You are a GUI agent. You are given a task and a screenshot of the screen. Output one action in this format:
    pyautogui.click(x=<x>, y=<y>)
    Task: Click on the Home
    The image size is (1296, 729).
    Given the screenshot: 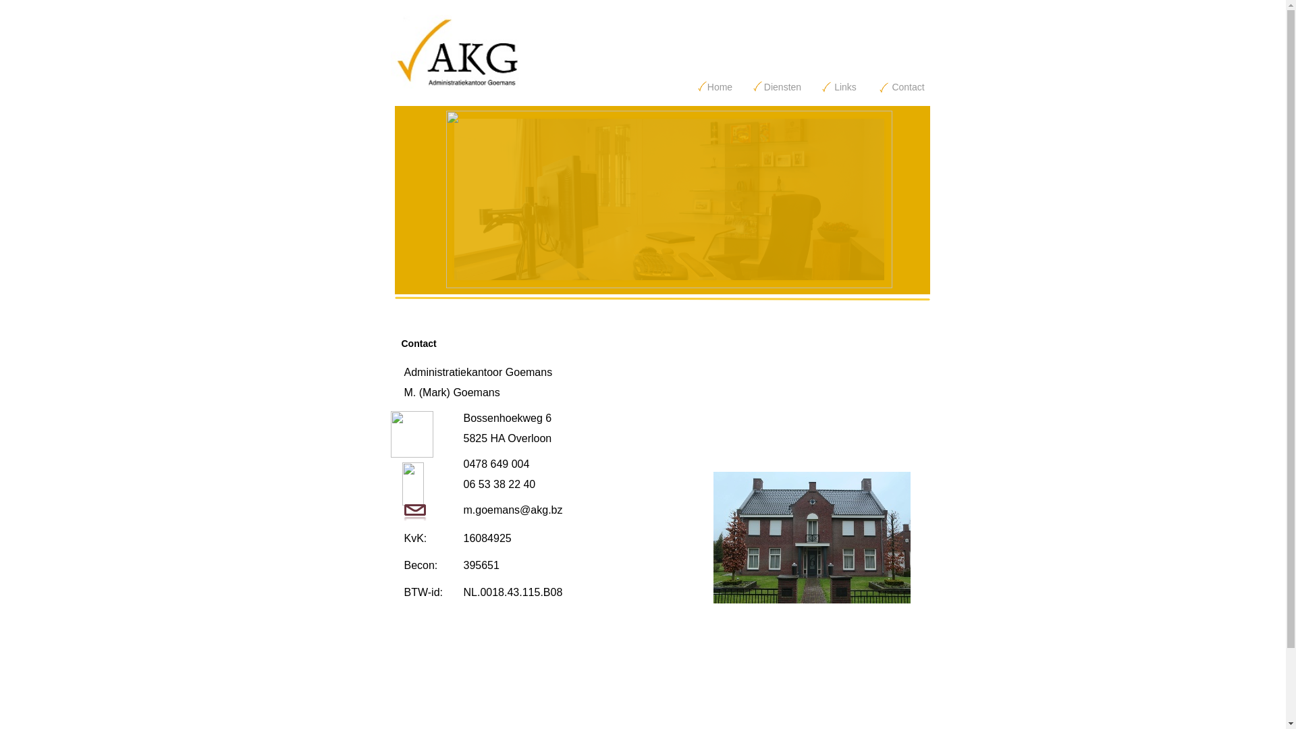 What is the action you would take?
    pyautogui.click(x=720, y=86)
    